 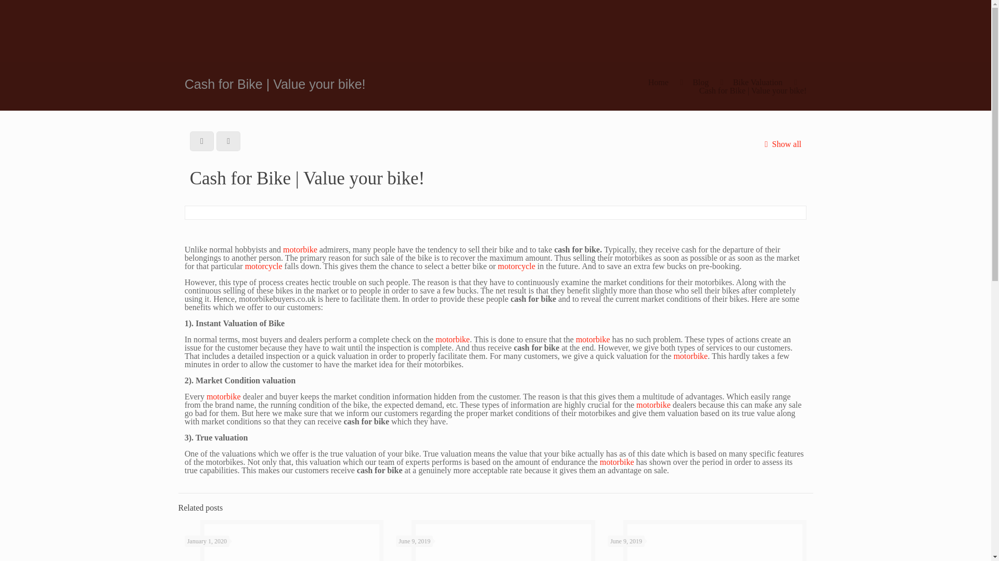 What do you see at coordinates (224, 396) in the screenshot?
I see `motorbike buyer` at bounding box center [224, 396].